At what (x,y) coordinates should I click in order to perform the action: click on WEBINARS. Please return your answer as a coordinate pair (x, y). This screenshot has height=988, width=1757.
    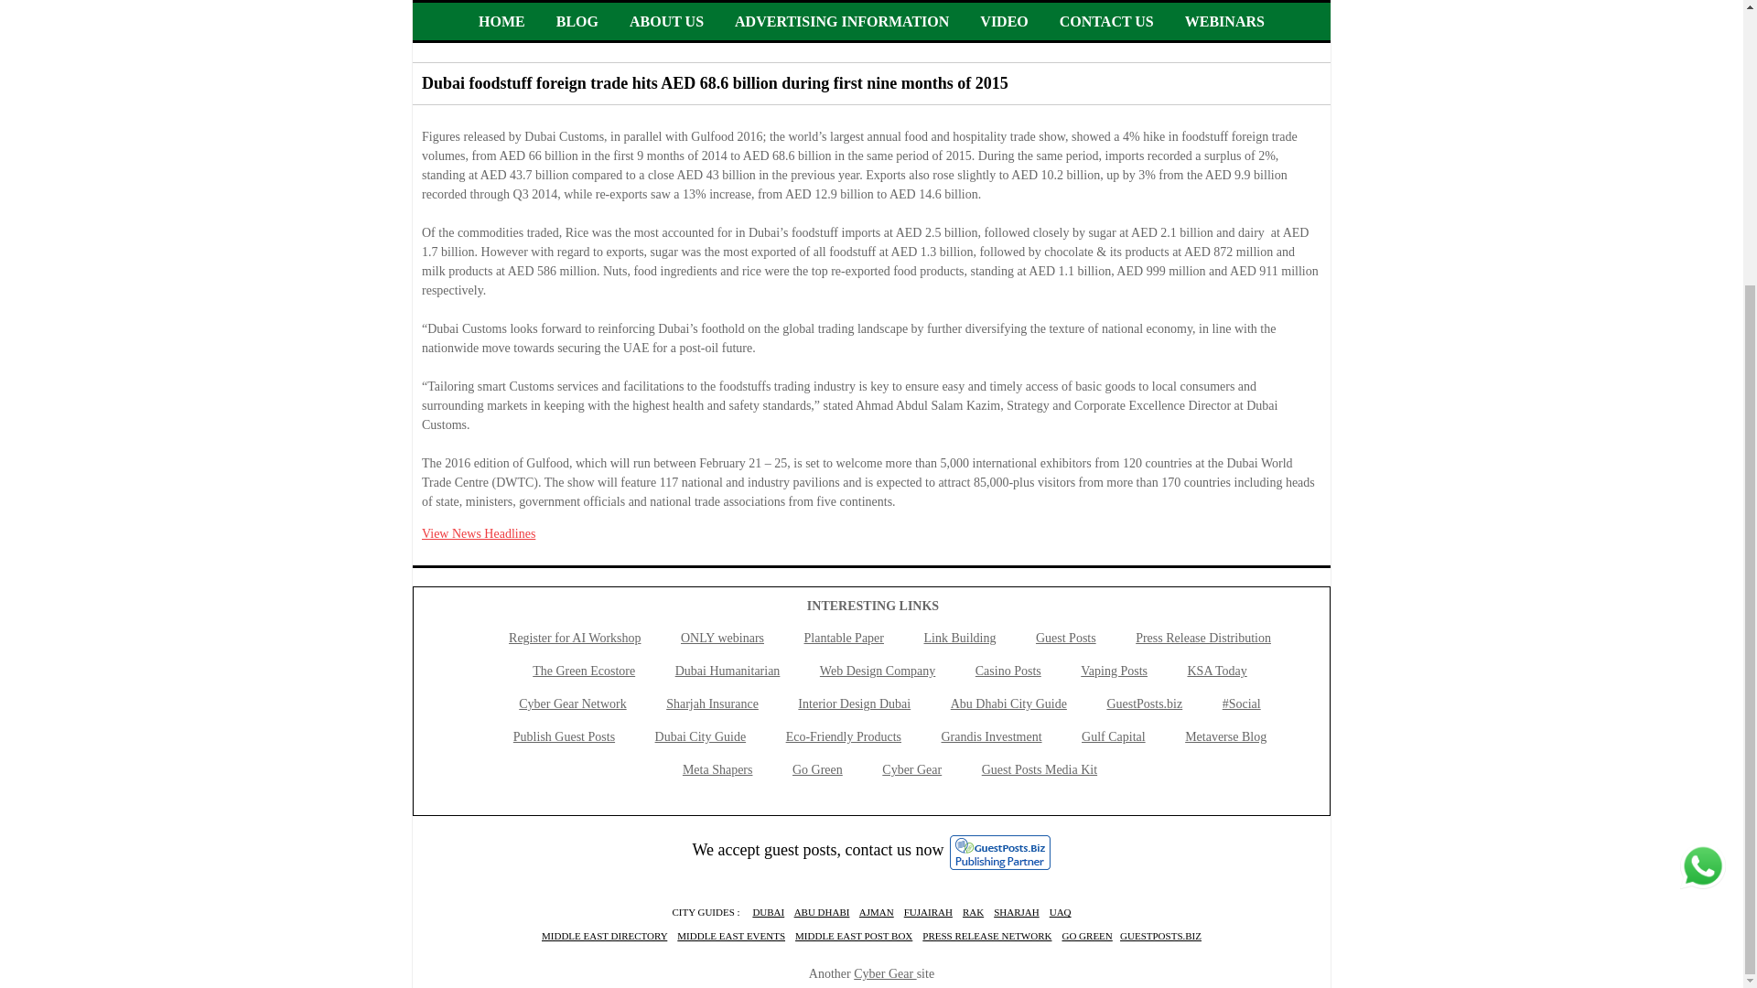
    Looking at the image, I should click on (1224, 22).